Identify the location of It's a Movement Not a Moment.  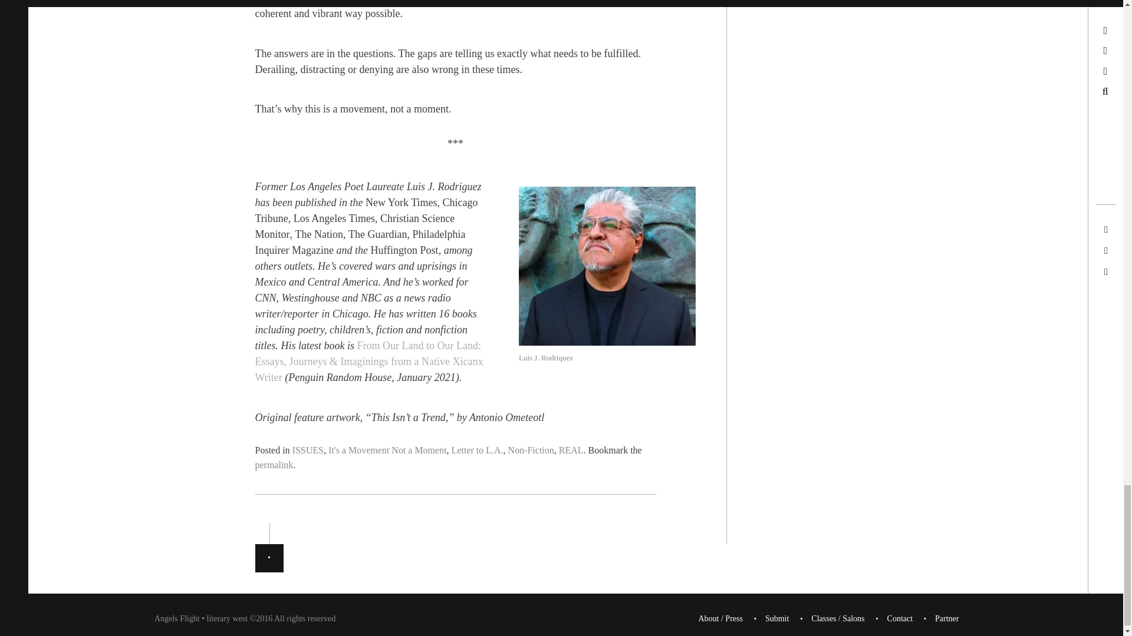
(387, 450).